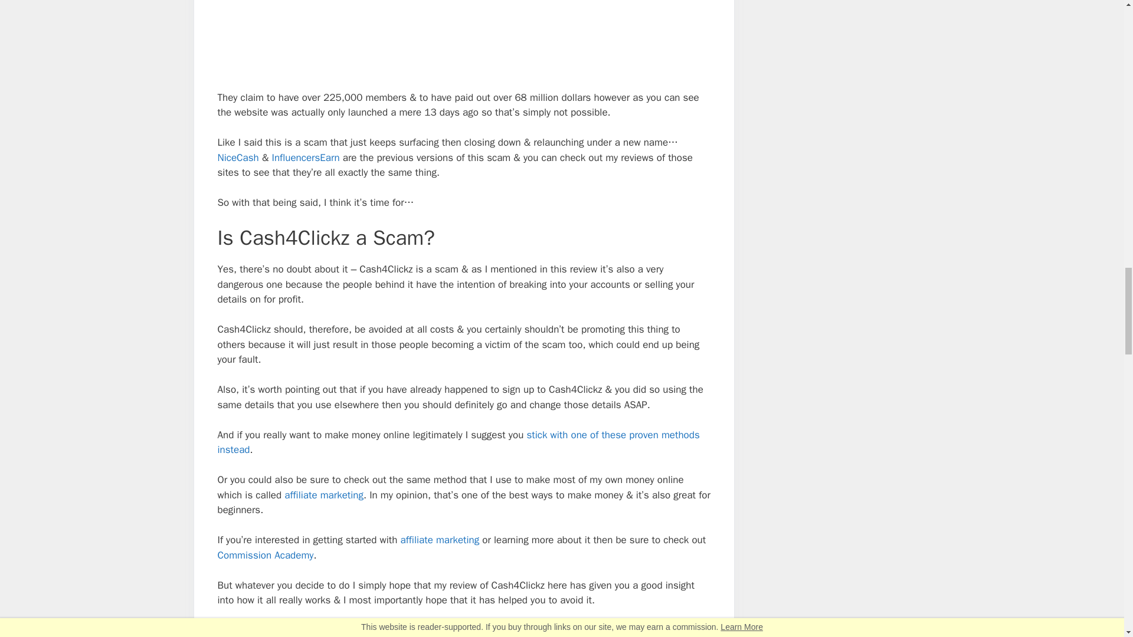 Image resolution: width=1133 pixels, height=637 pixels. I want to click on NiceCash, so click(237, 157).